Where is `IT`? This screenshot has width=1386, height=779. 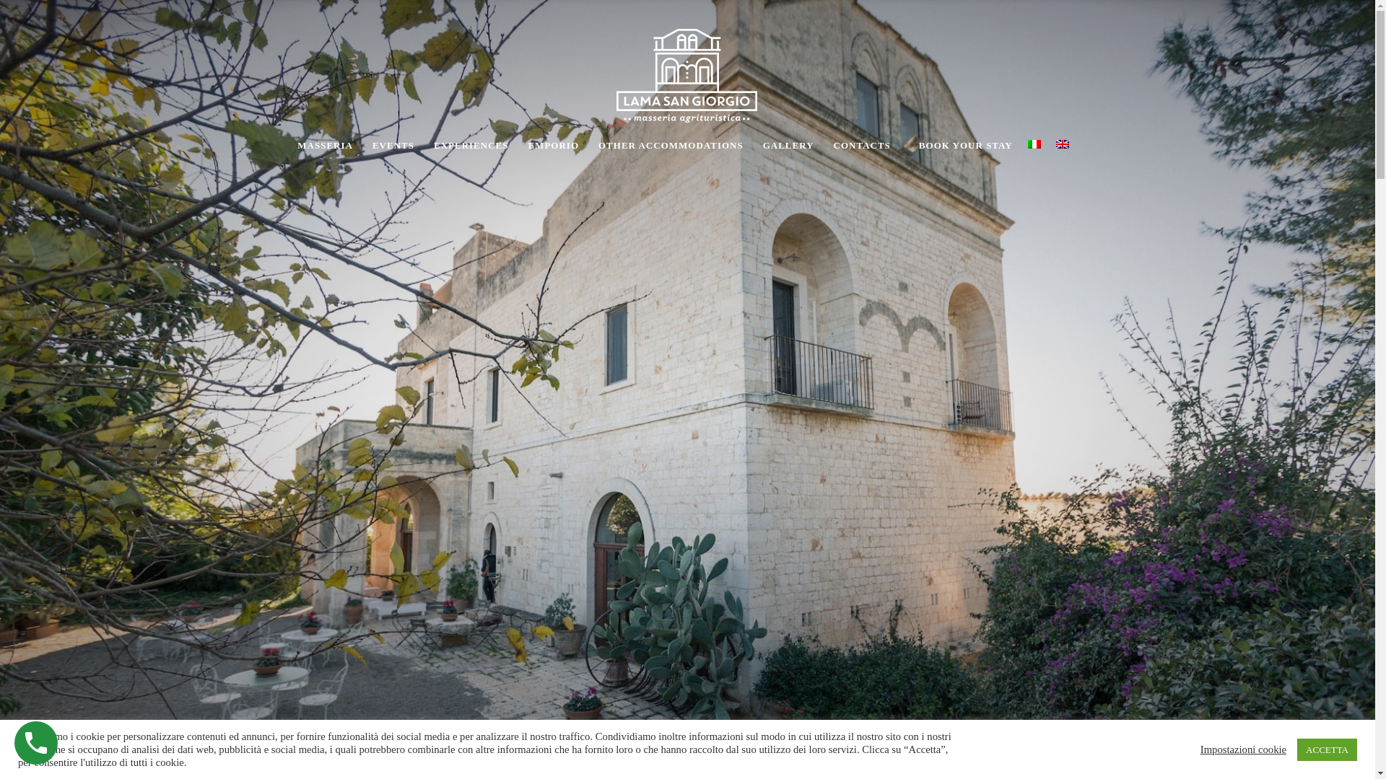 IT is located at coordinates (1034, 144).